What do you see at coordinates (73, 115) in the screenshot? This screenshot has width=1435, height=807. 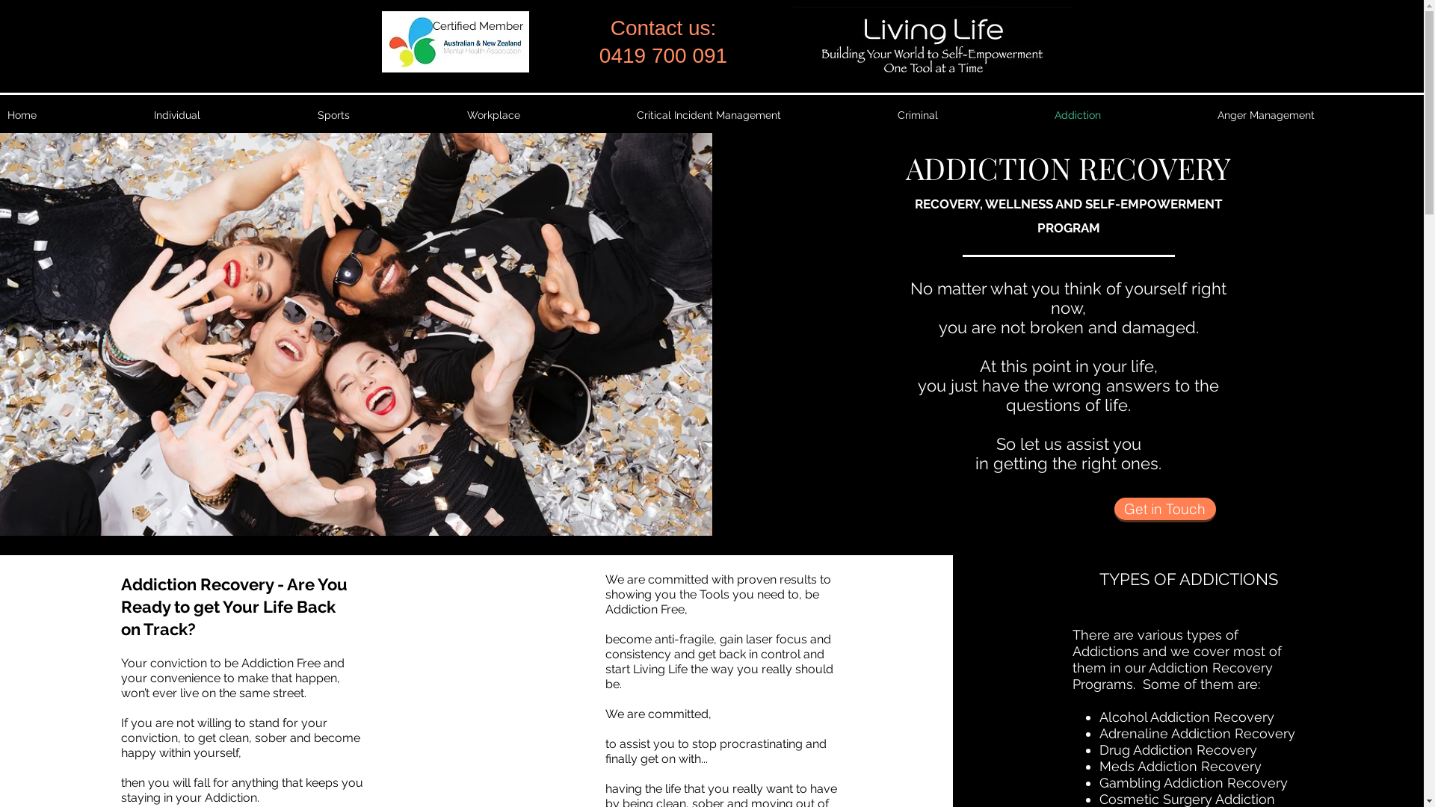 I see `Home` at bounding box center [73, 115].